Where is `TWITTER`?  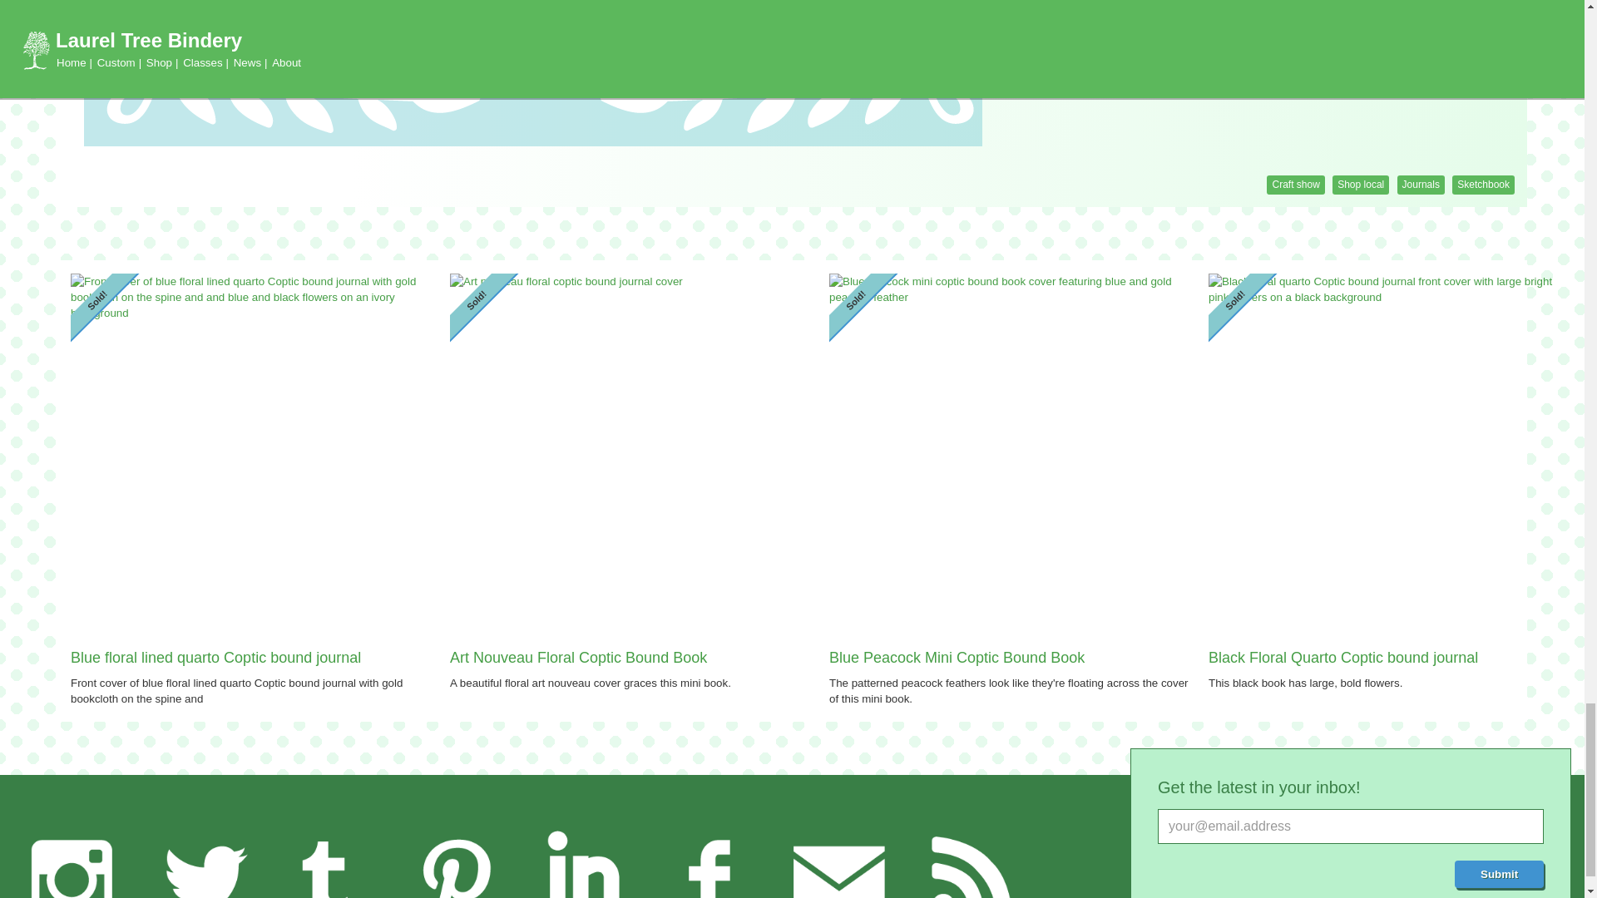 TWITTER is located at coordinates (200, 856).